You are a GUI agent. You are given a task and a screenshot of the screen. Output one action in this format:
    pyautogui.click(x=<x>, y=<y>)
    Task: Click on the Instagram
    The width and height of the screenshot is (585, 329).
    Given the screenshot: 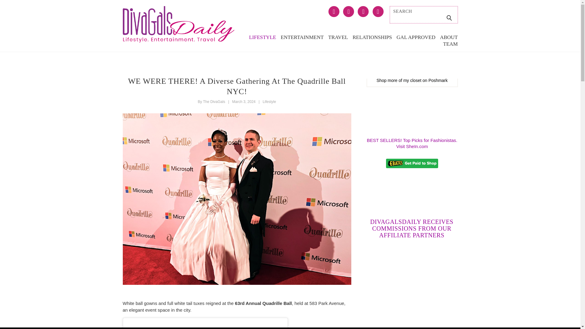 What is the action you would take?
    pyautogui.click(x=362, y=12)
    